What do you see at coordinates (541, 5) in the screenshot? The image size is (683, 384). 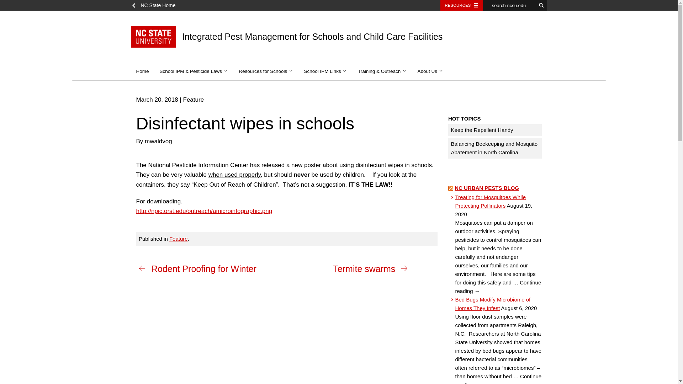 I see `search` at bounding box center [541, 5].